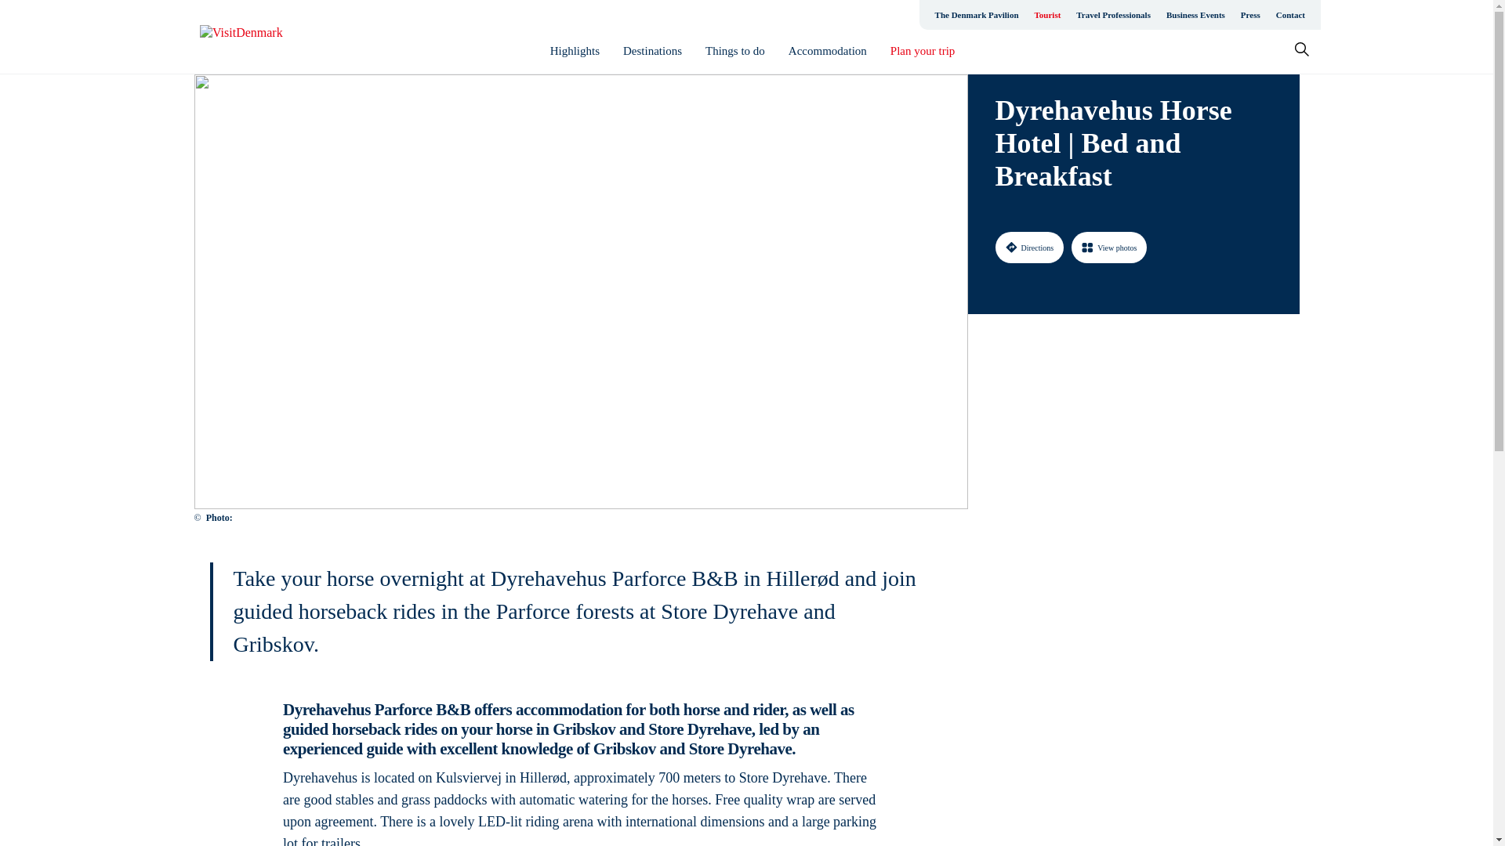 Image resolution: width=1505 pixels, height=846 pixels. I want to click on Things to do, so click(735, 51).